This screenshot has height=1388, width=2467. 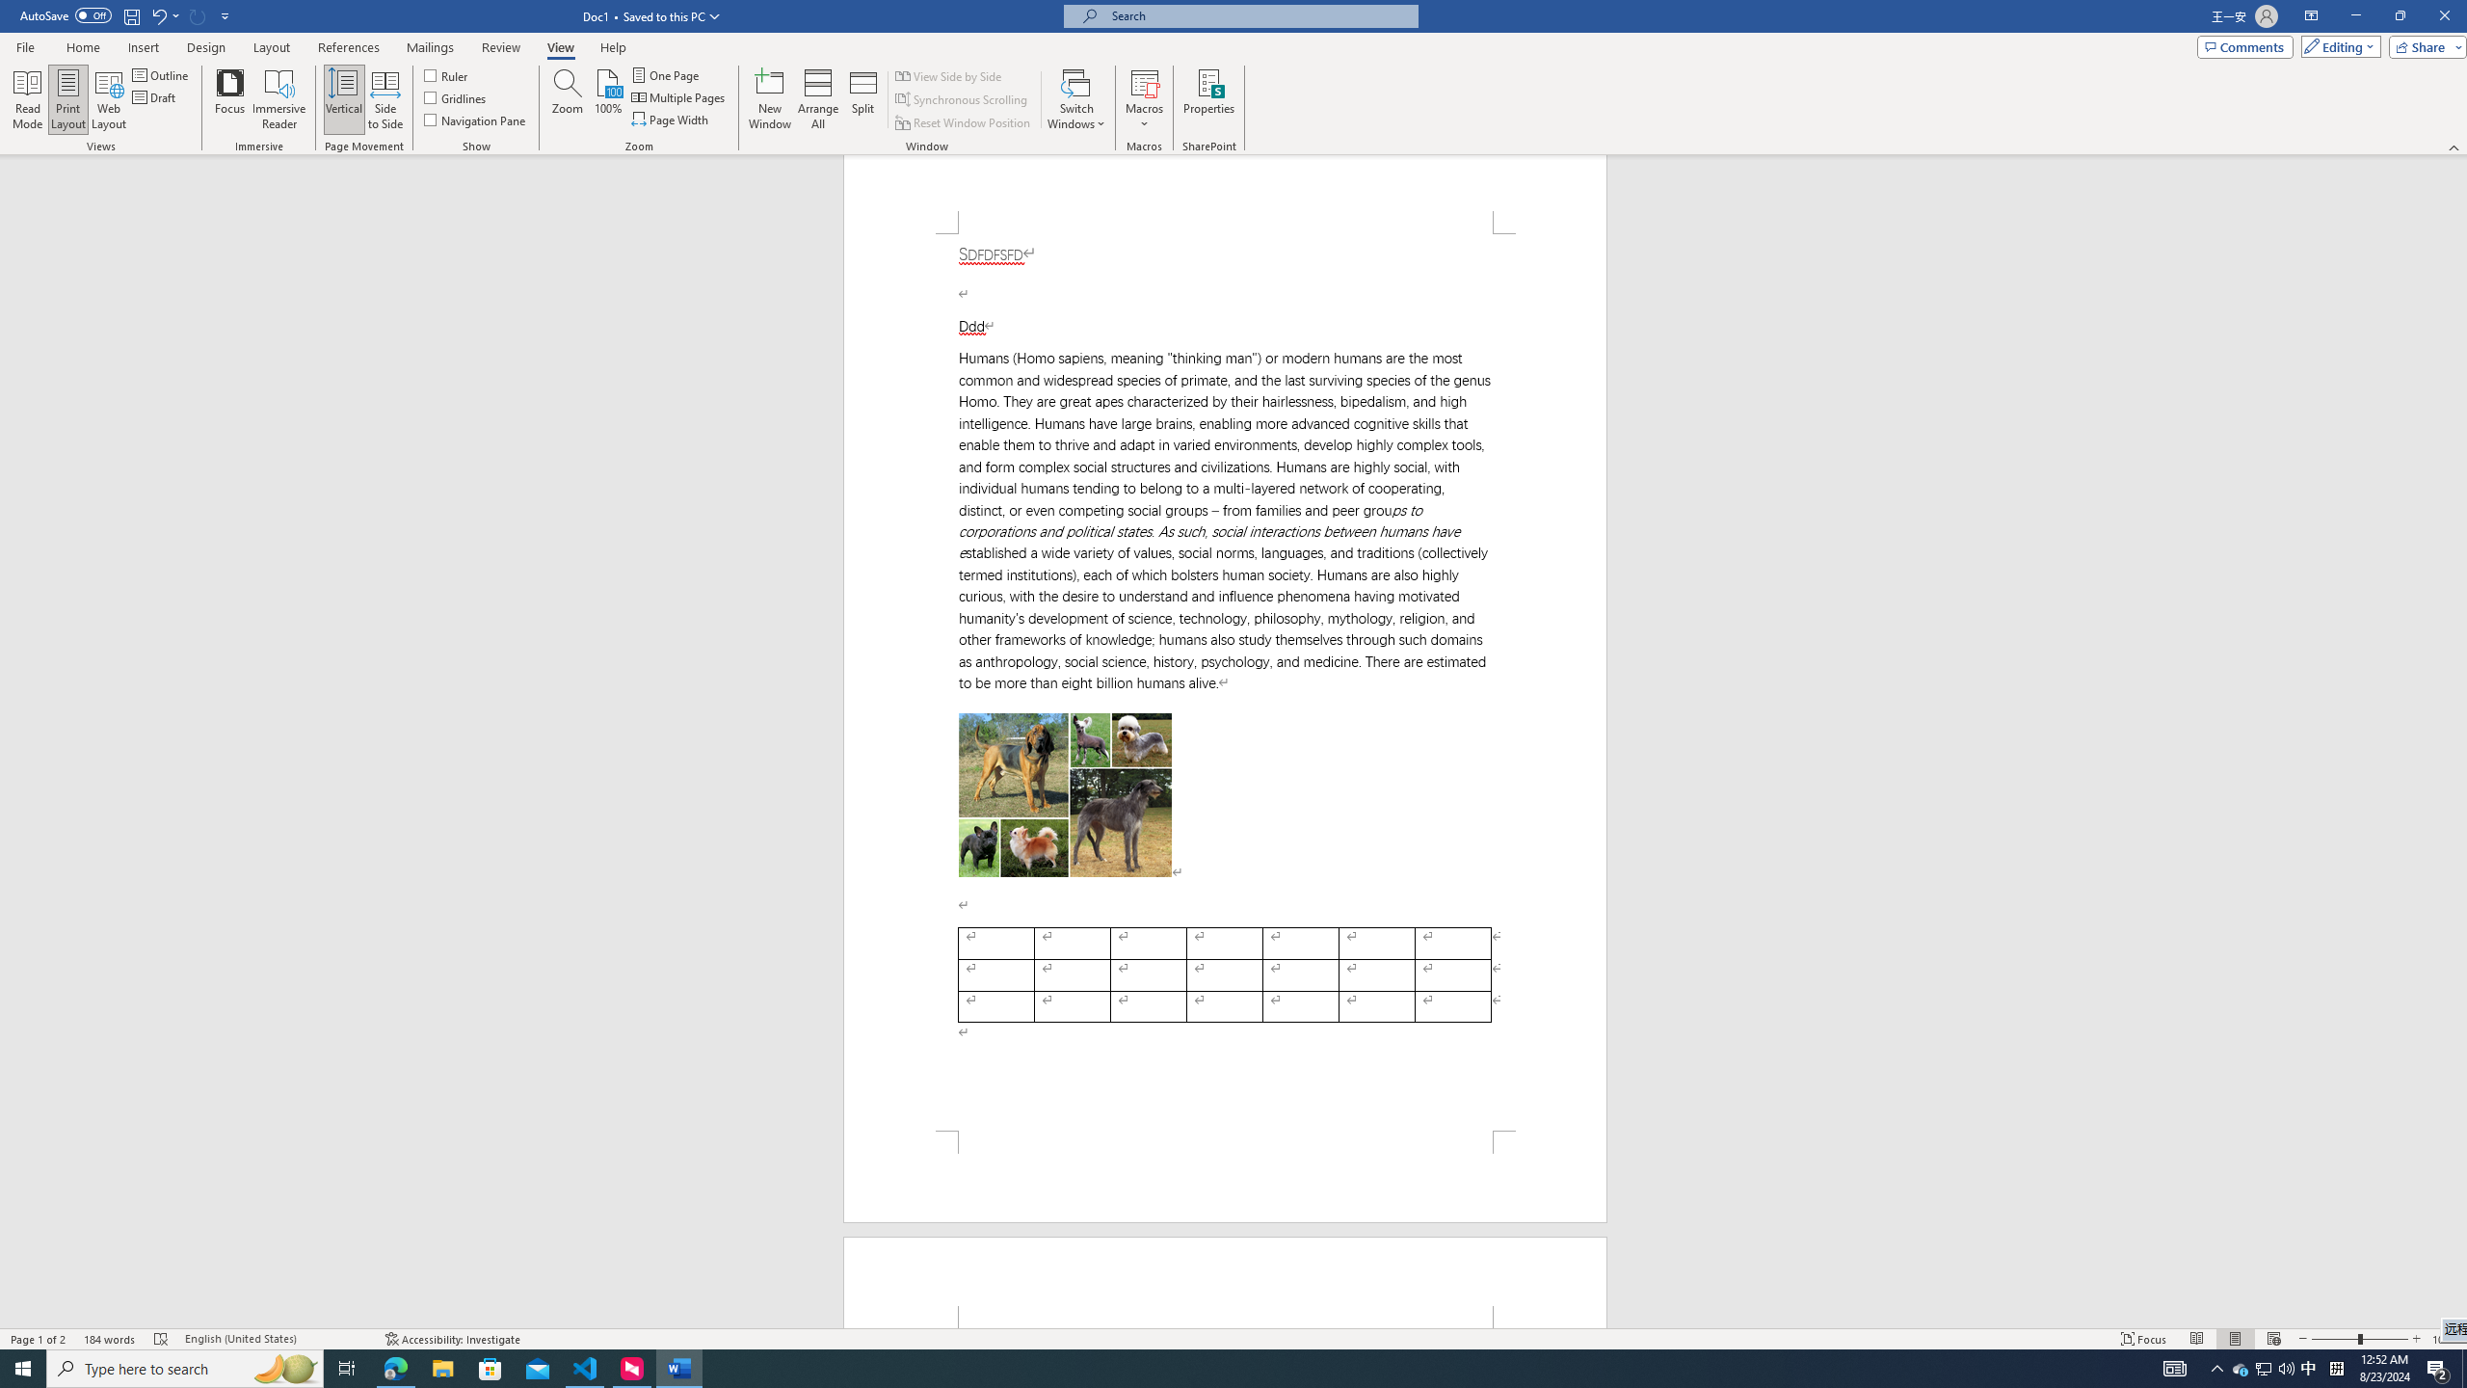 What do you see at coordinates (343, 99) in the screenshot?
I see `Vertical` at bounding box center [343, 99].